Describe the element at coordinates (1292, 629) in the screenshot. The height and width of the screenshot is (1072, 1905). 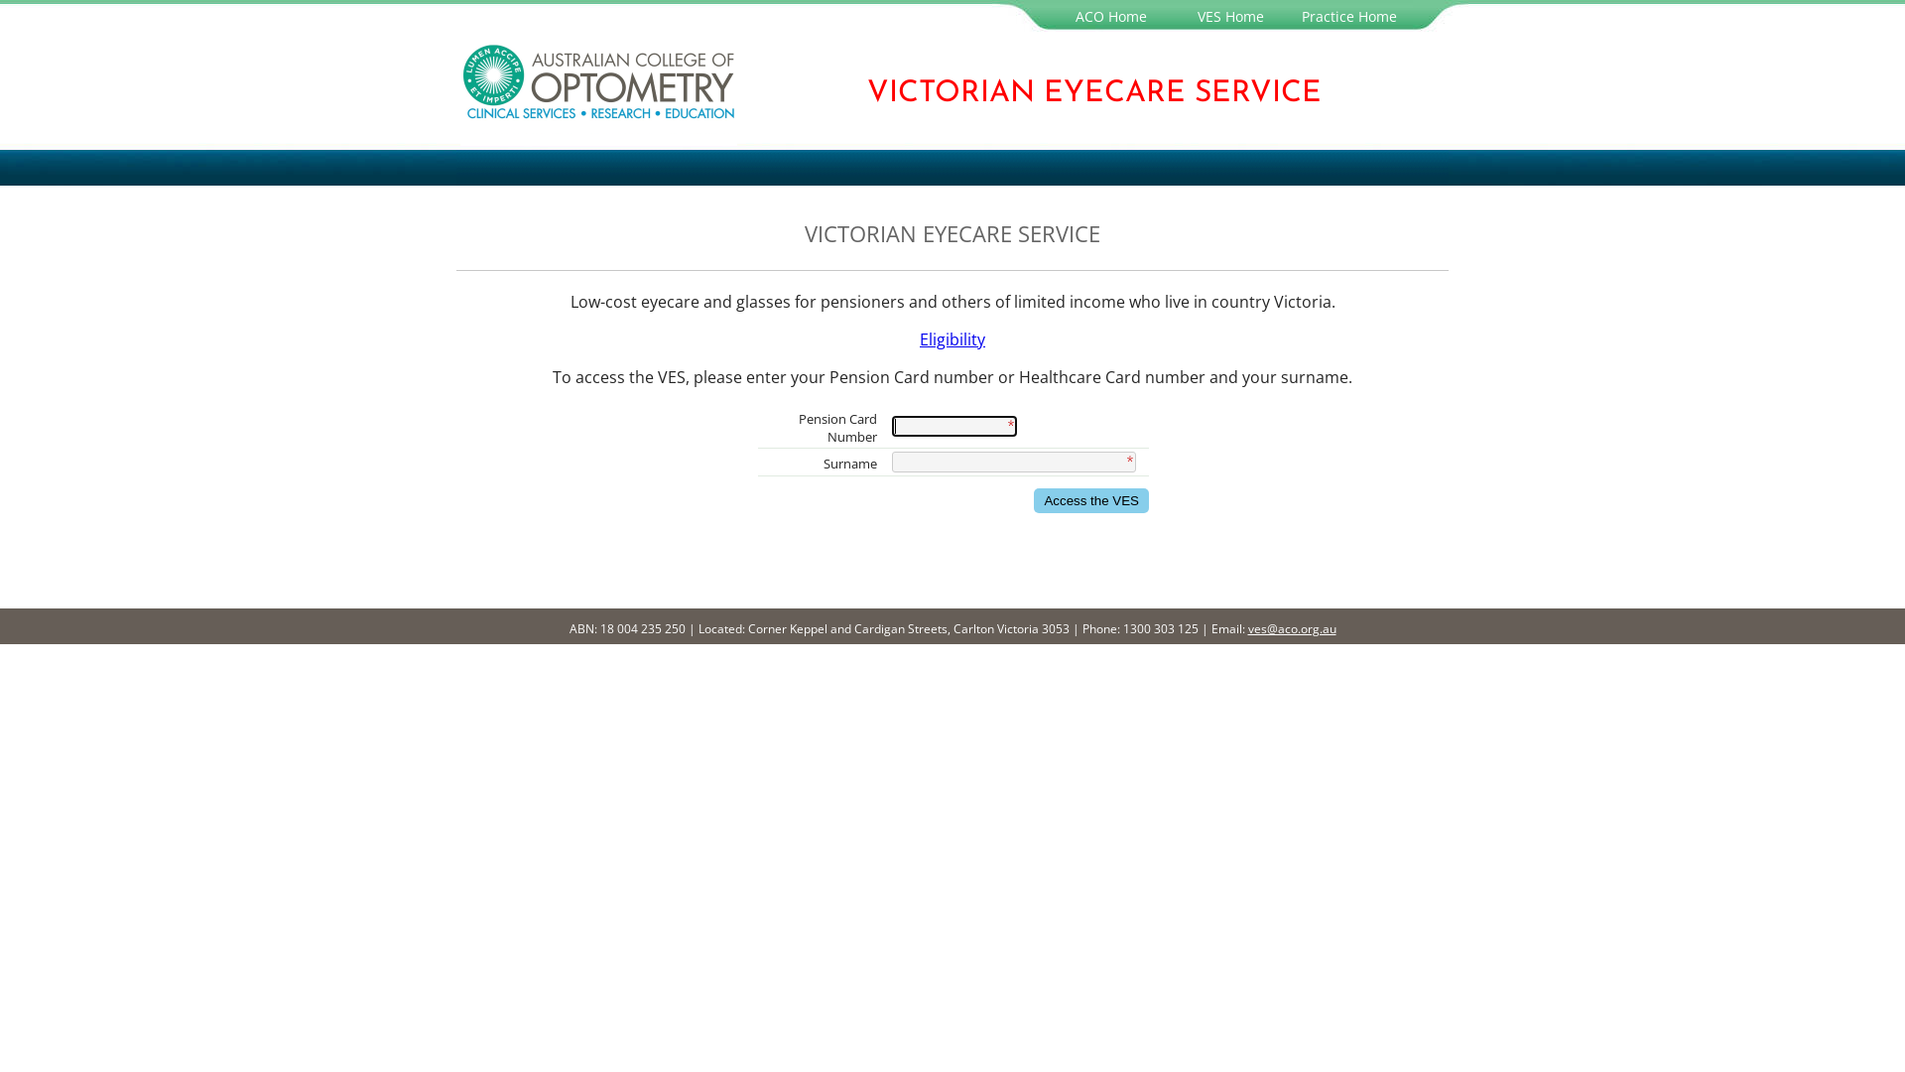
I see `ves@aco.org.au` at that location.